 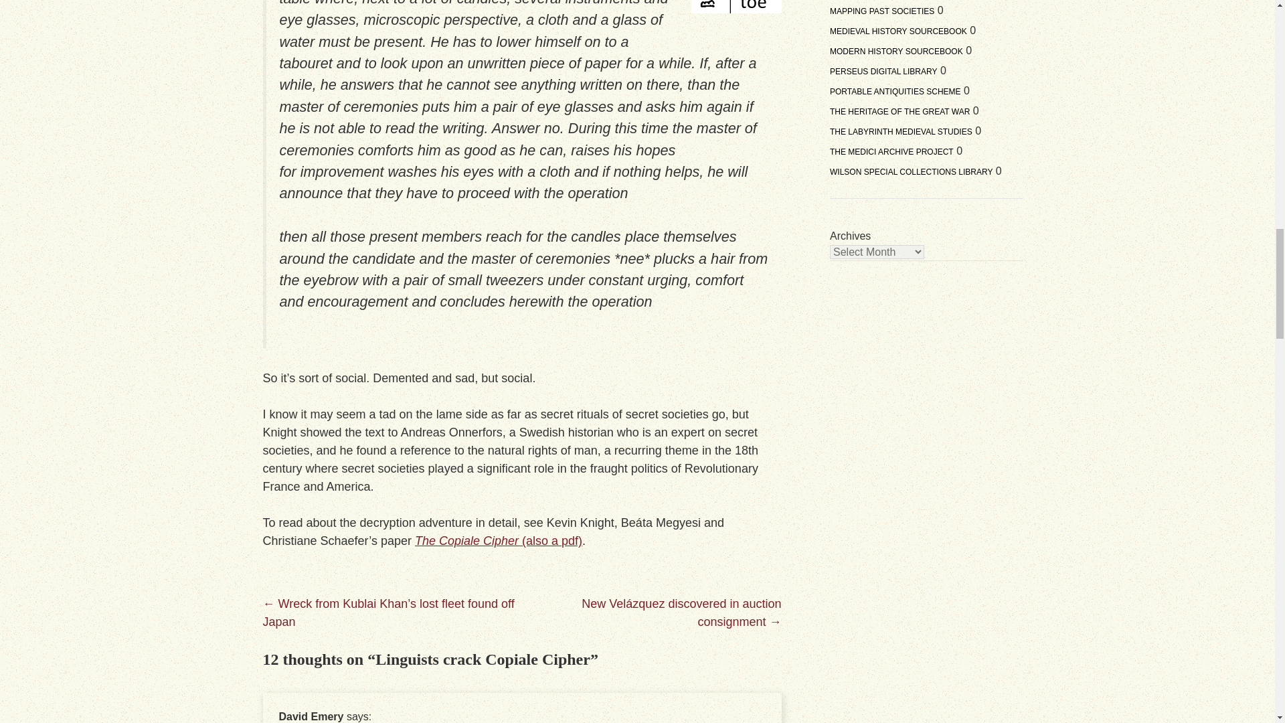 What do you see at coordinates (736, 7) in the screenshot?
I see `Large character transcription key` at bounding box center [736, 7].